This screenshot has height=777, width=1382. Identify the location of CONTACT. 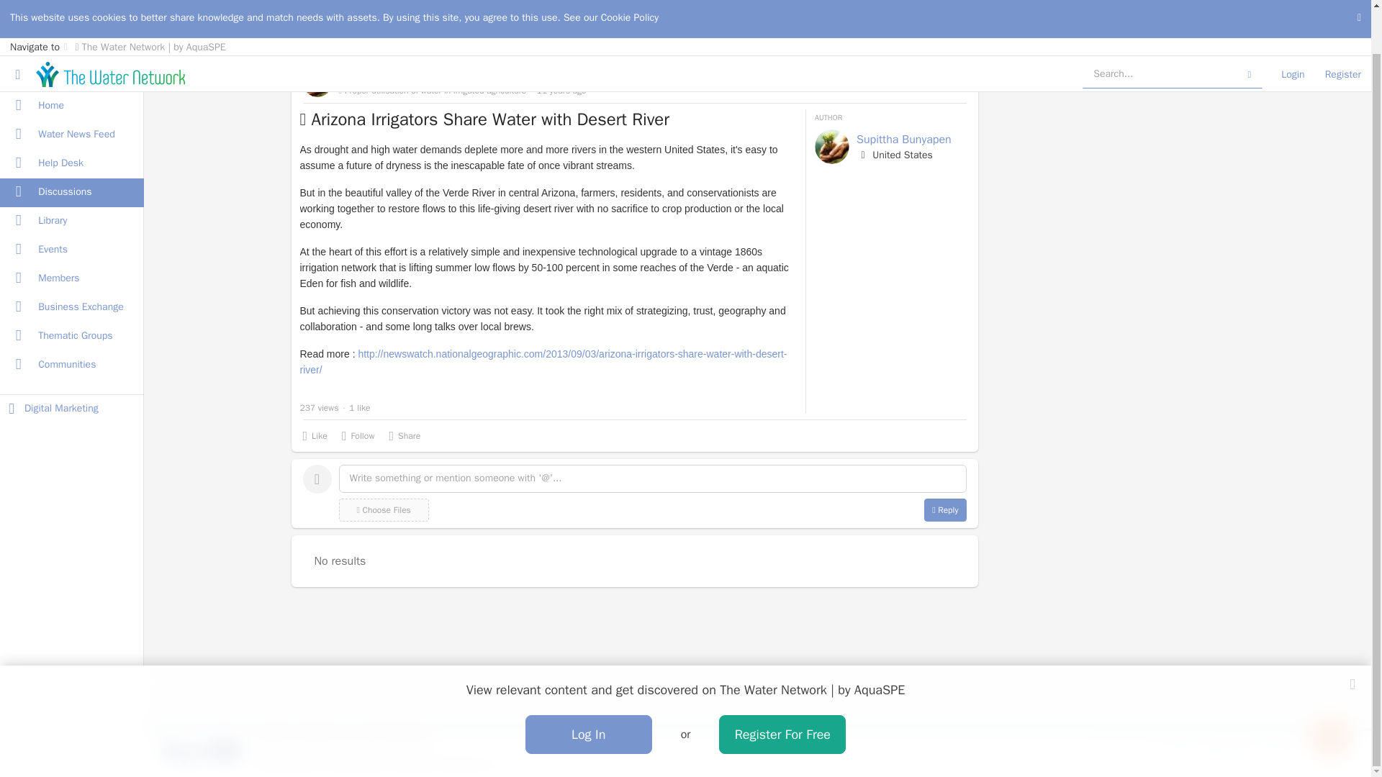
(1333, 747).